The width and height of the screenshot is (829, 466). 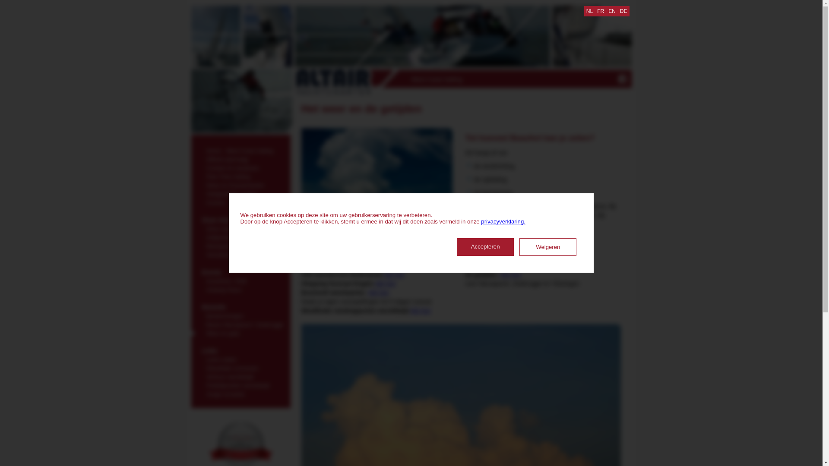 What do you see at coordinates (240, 167) in the screenshot?
I see `Contact en vacatures` at bounding box center [240, 167].